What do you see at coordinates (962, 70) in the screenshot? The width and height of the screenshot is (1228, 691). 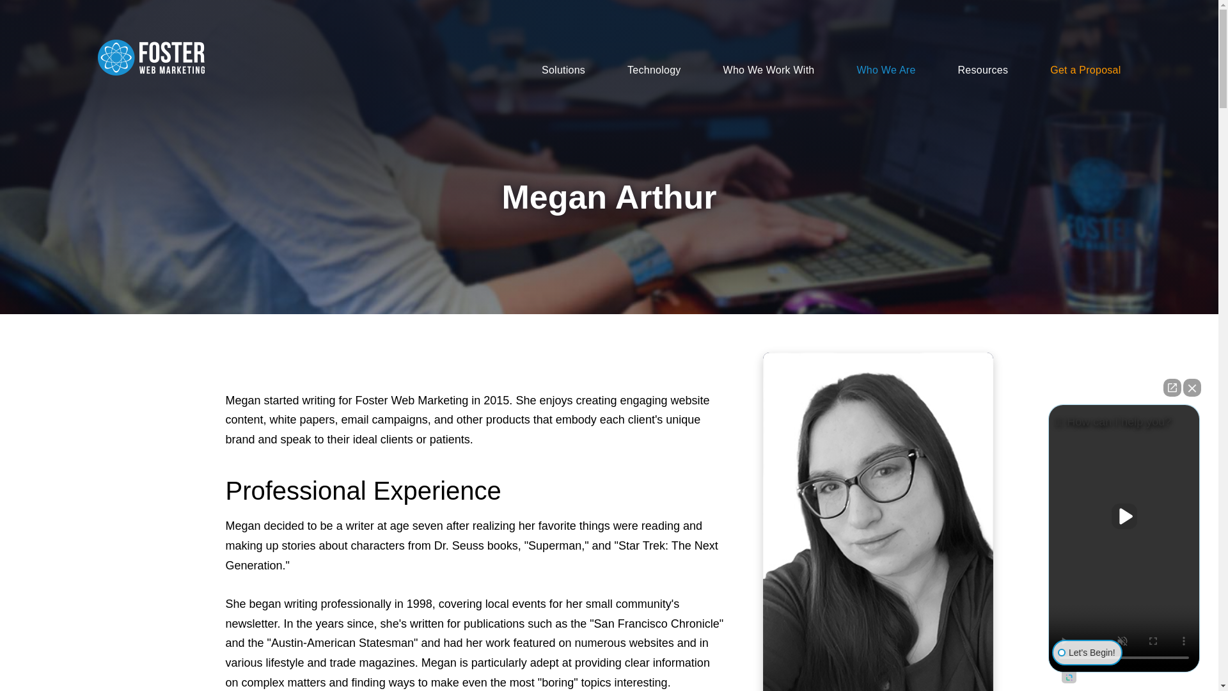 I see `Resources` at bounding box center [962, 70].